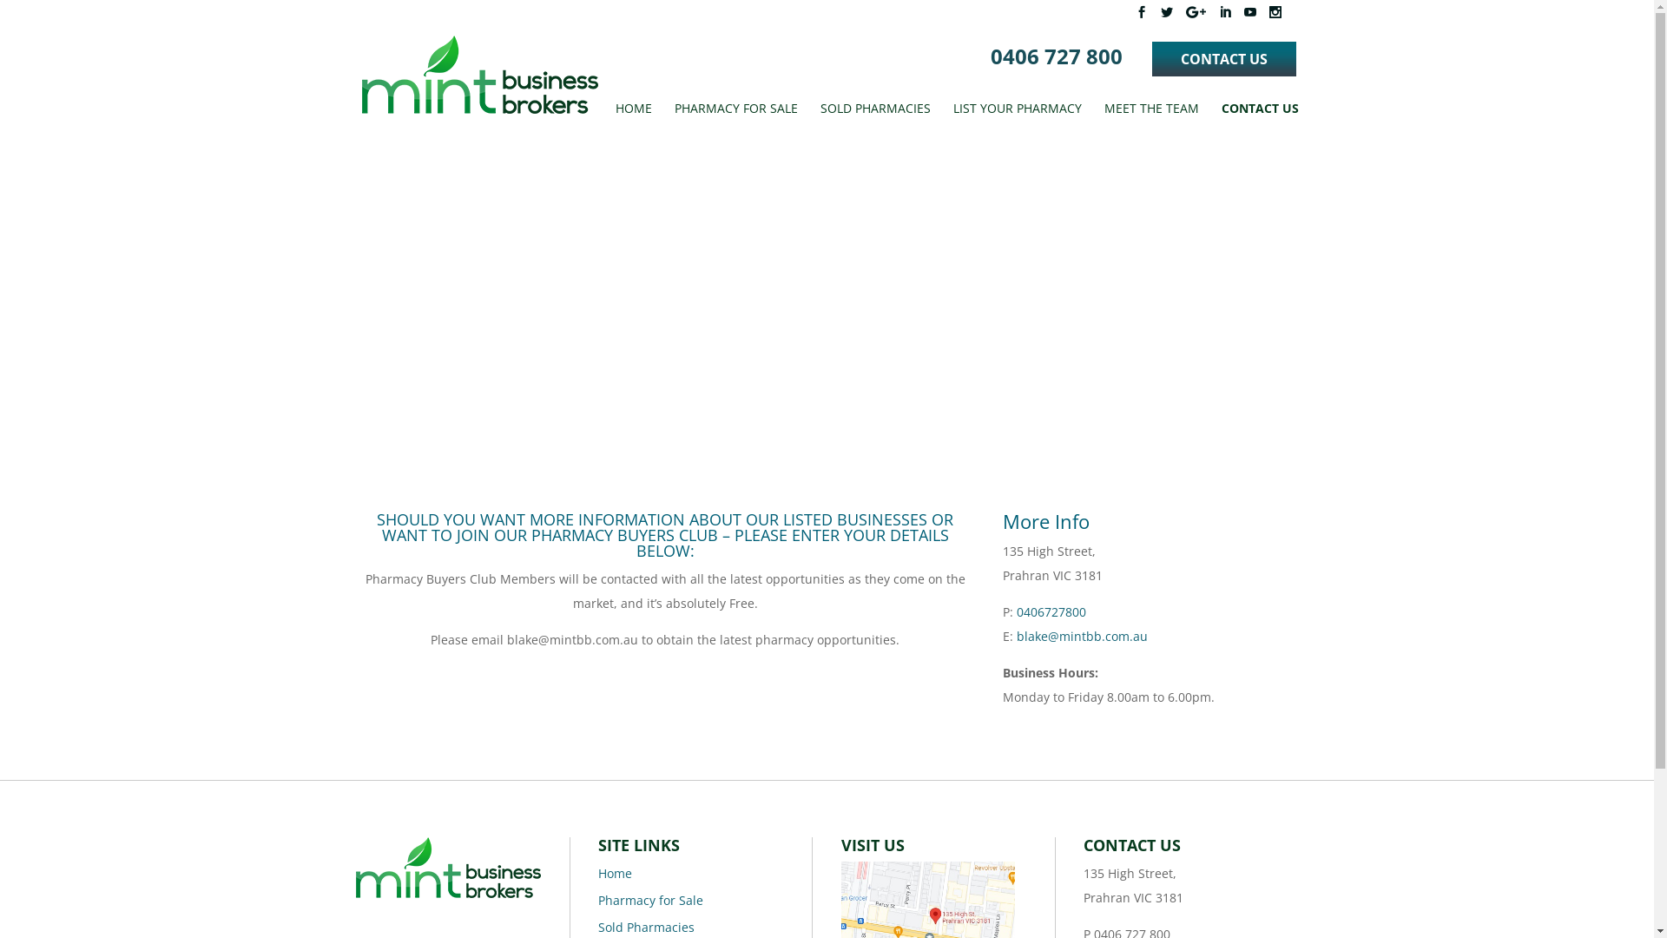  Describe the element at coordinates (875, 116) in the screenshot. I see `SOLD PHARMACIES` at that location.